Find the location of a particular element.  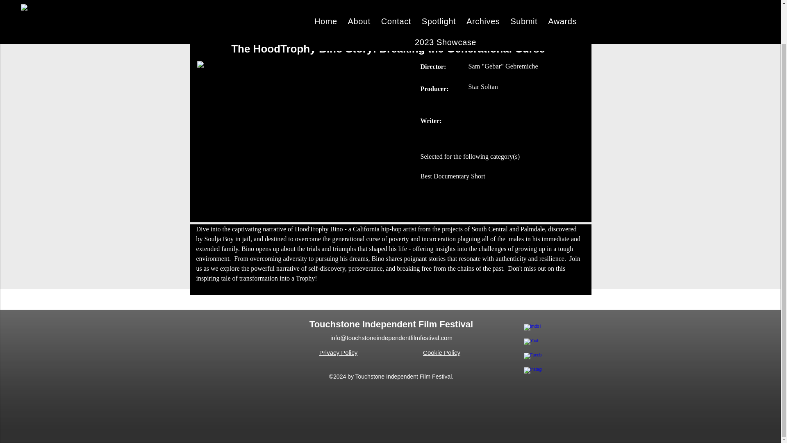

2023 Showcase is located at coordinates (446, 4).